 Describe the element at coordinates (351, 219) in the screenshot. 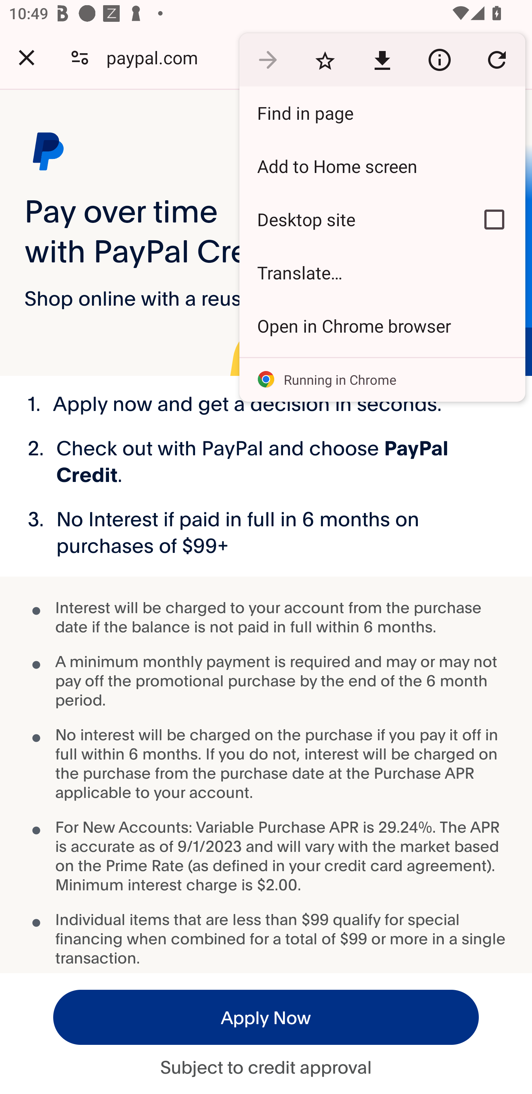

I see `Desktop site Turn on Request desktop site` at that location.